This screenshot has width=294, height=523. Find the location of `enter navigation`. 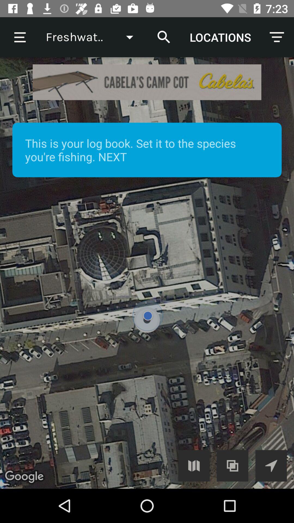

enter navigation is located at coordinates (271, 466).